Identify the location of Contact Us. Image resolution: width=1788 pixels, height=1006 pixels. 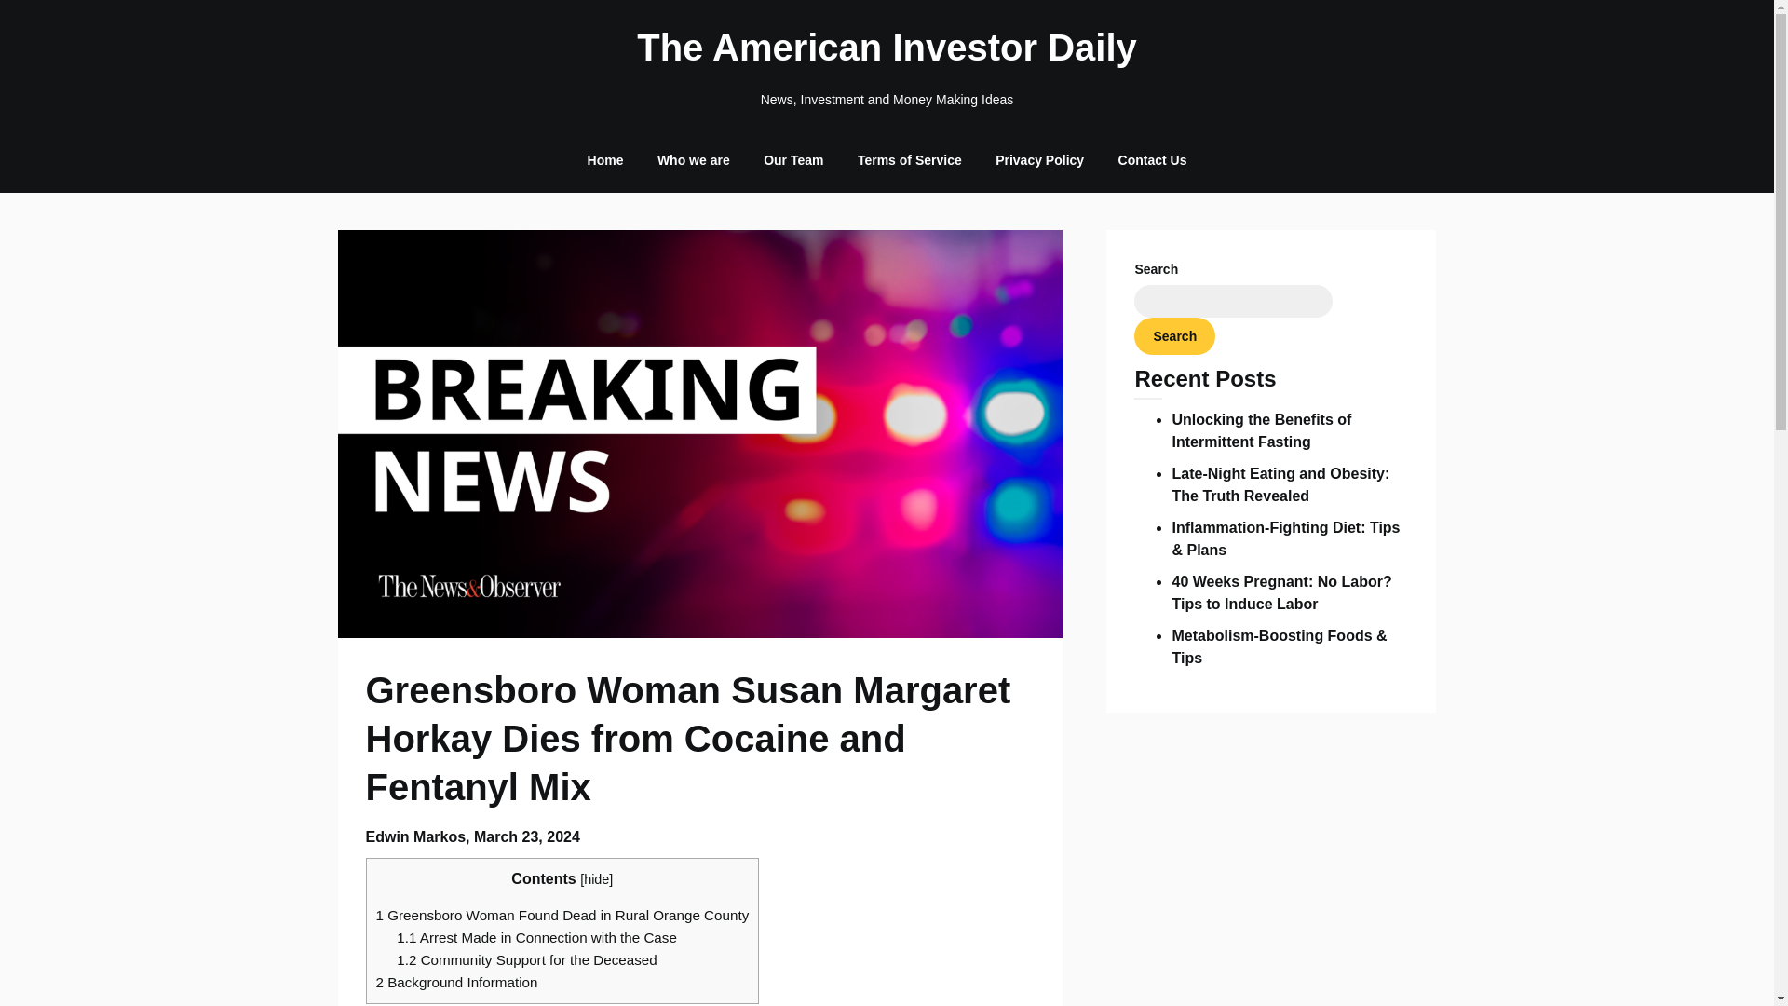
(1152, 160).